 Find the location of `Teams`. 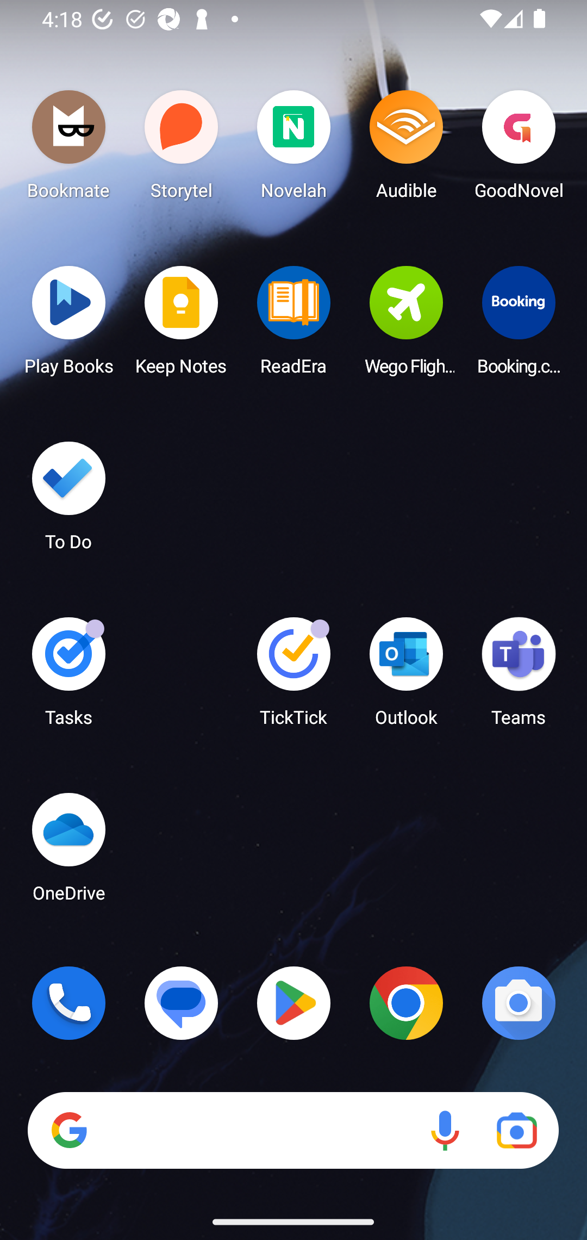

Teams is located at coordinates (519, 677).